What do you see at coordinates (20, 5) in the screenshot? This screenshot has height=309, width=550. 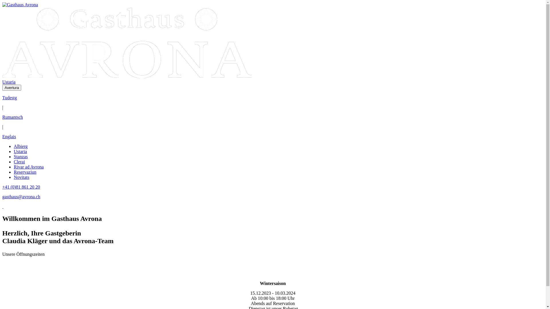 I see `app.logo` at bounding box center [20, 5].